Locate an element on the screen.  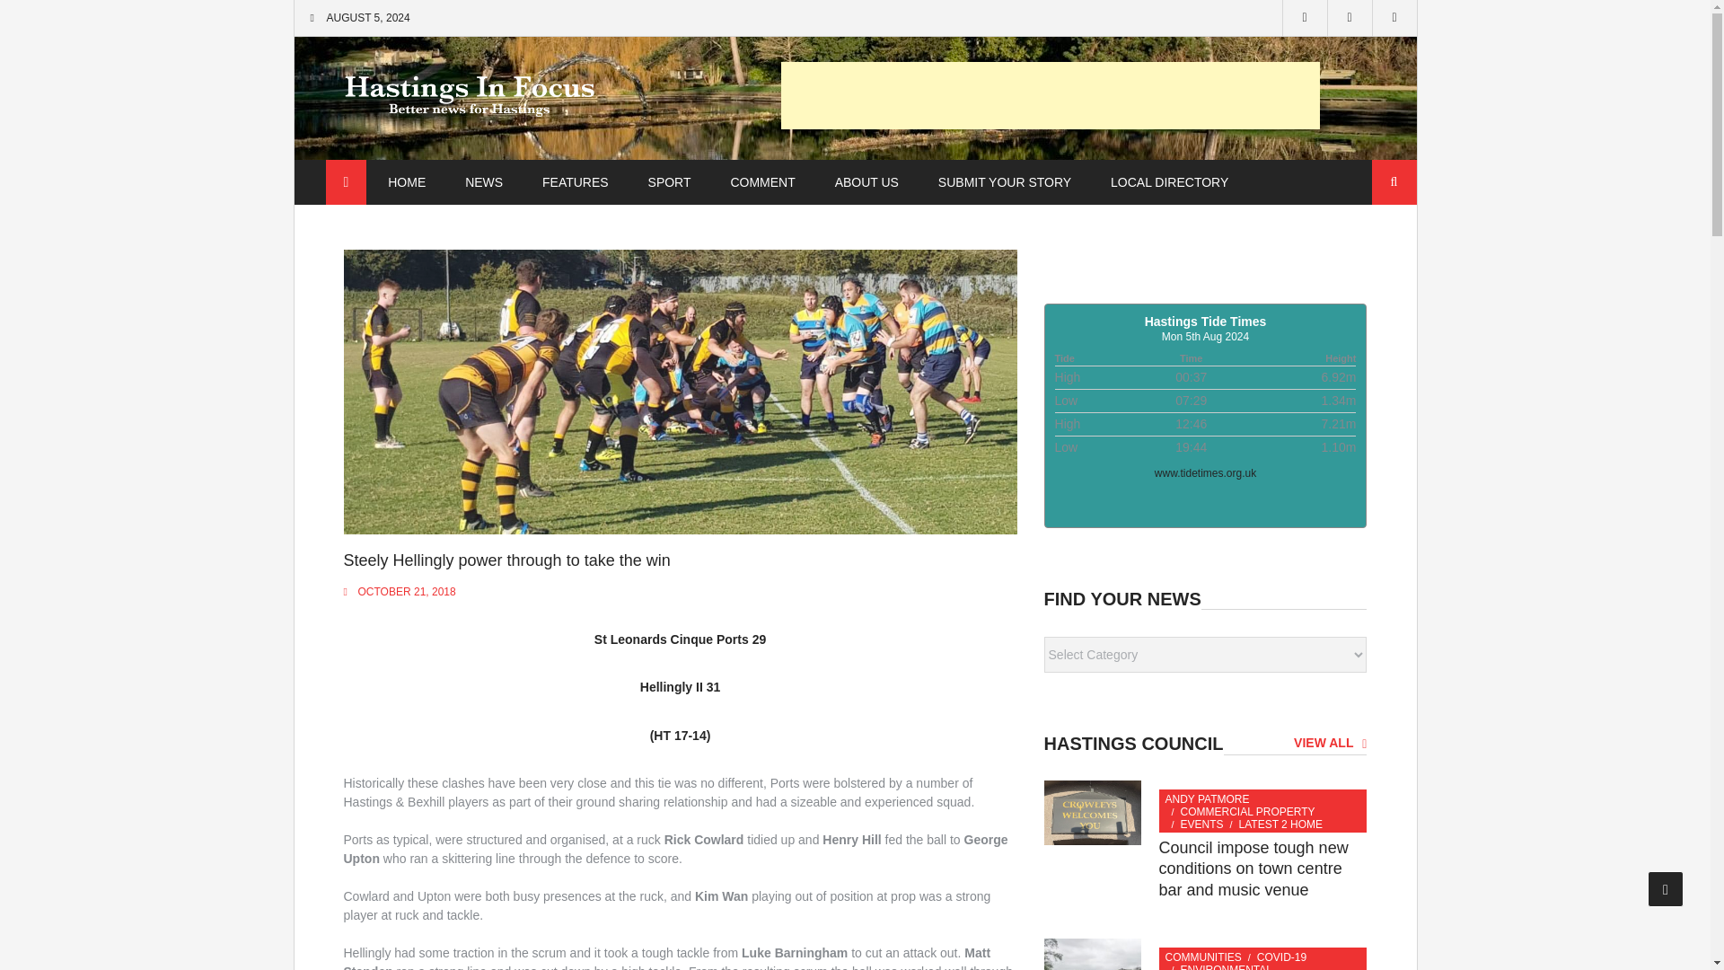
FACEBOOK is located at coordinates (1305, 18).